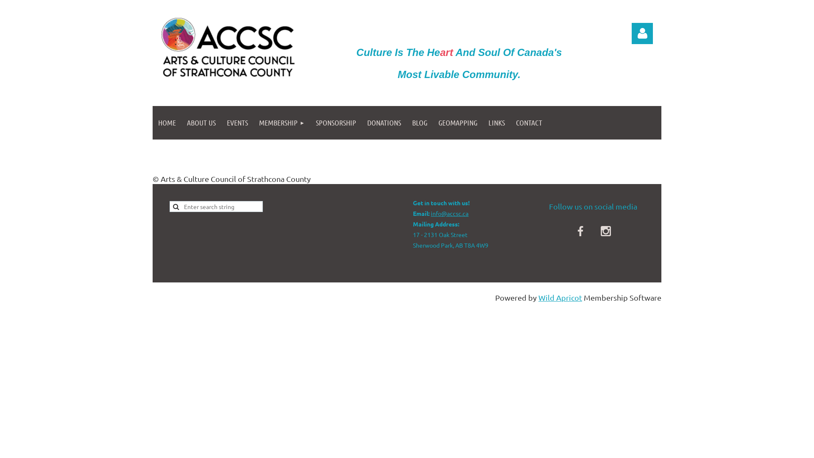  Describe the element at coordinates (420, 123) in the screenshot. I see `BLOG` at that location.